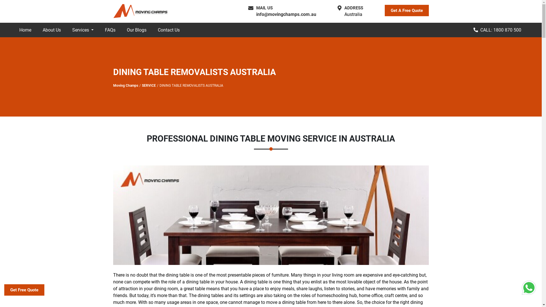  What do you see at coordinates (110, 30) in the screenshot?
I see `FAQs` at bounding box center [110, 30].